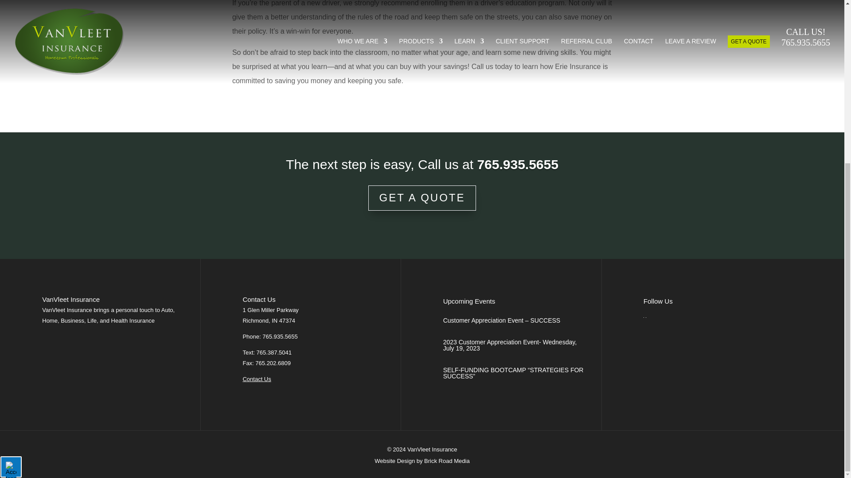 This screenshot has width=851, height=478. What do you see at coordinates (510, 345) in the screenshot?
I see `2023 Customer Appreciation Event- Wednesday, July 19, 2023` at bounding box center [510, 345].